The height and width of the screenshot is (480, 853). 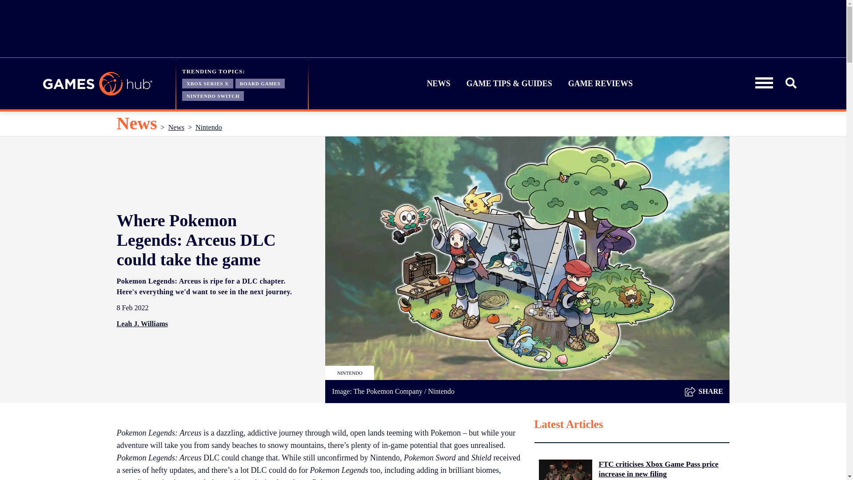 I want to click on NINTENDO SWITCH, so click(x=213, y=95).